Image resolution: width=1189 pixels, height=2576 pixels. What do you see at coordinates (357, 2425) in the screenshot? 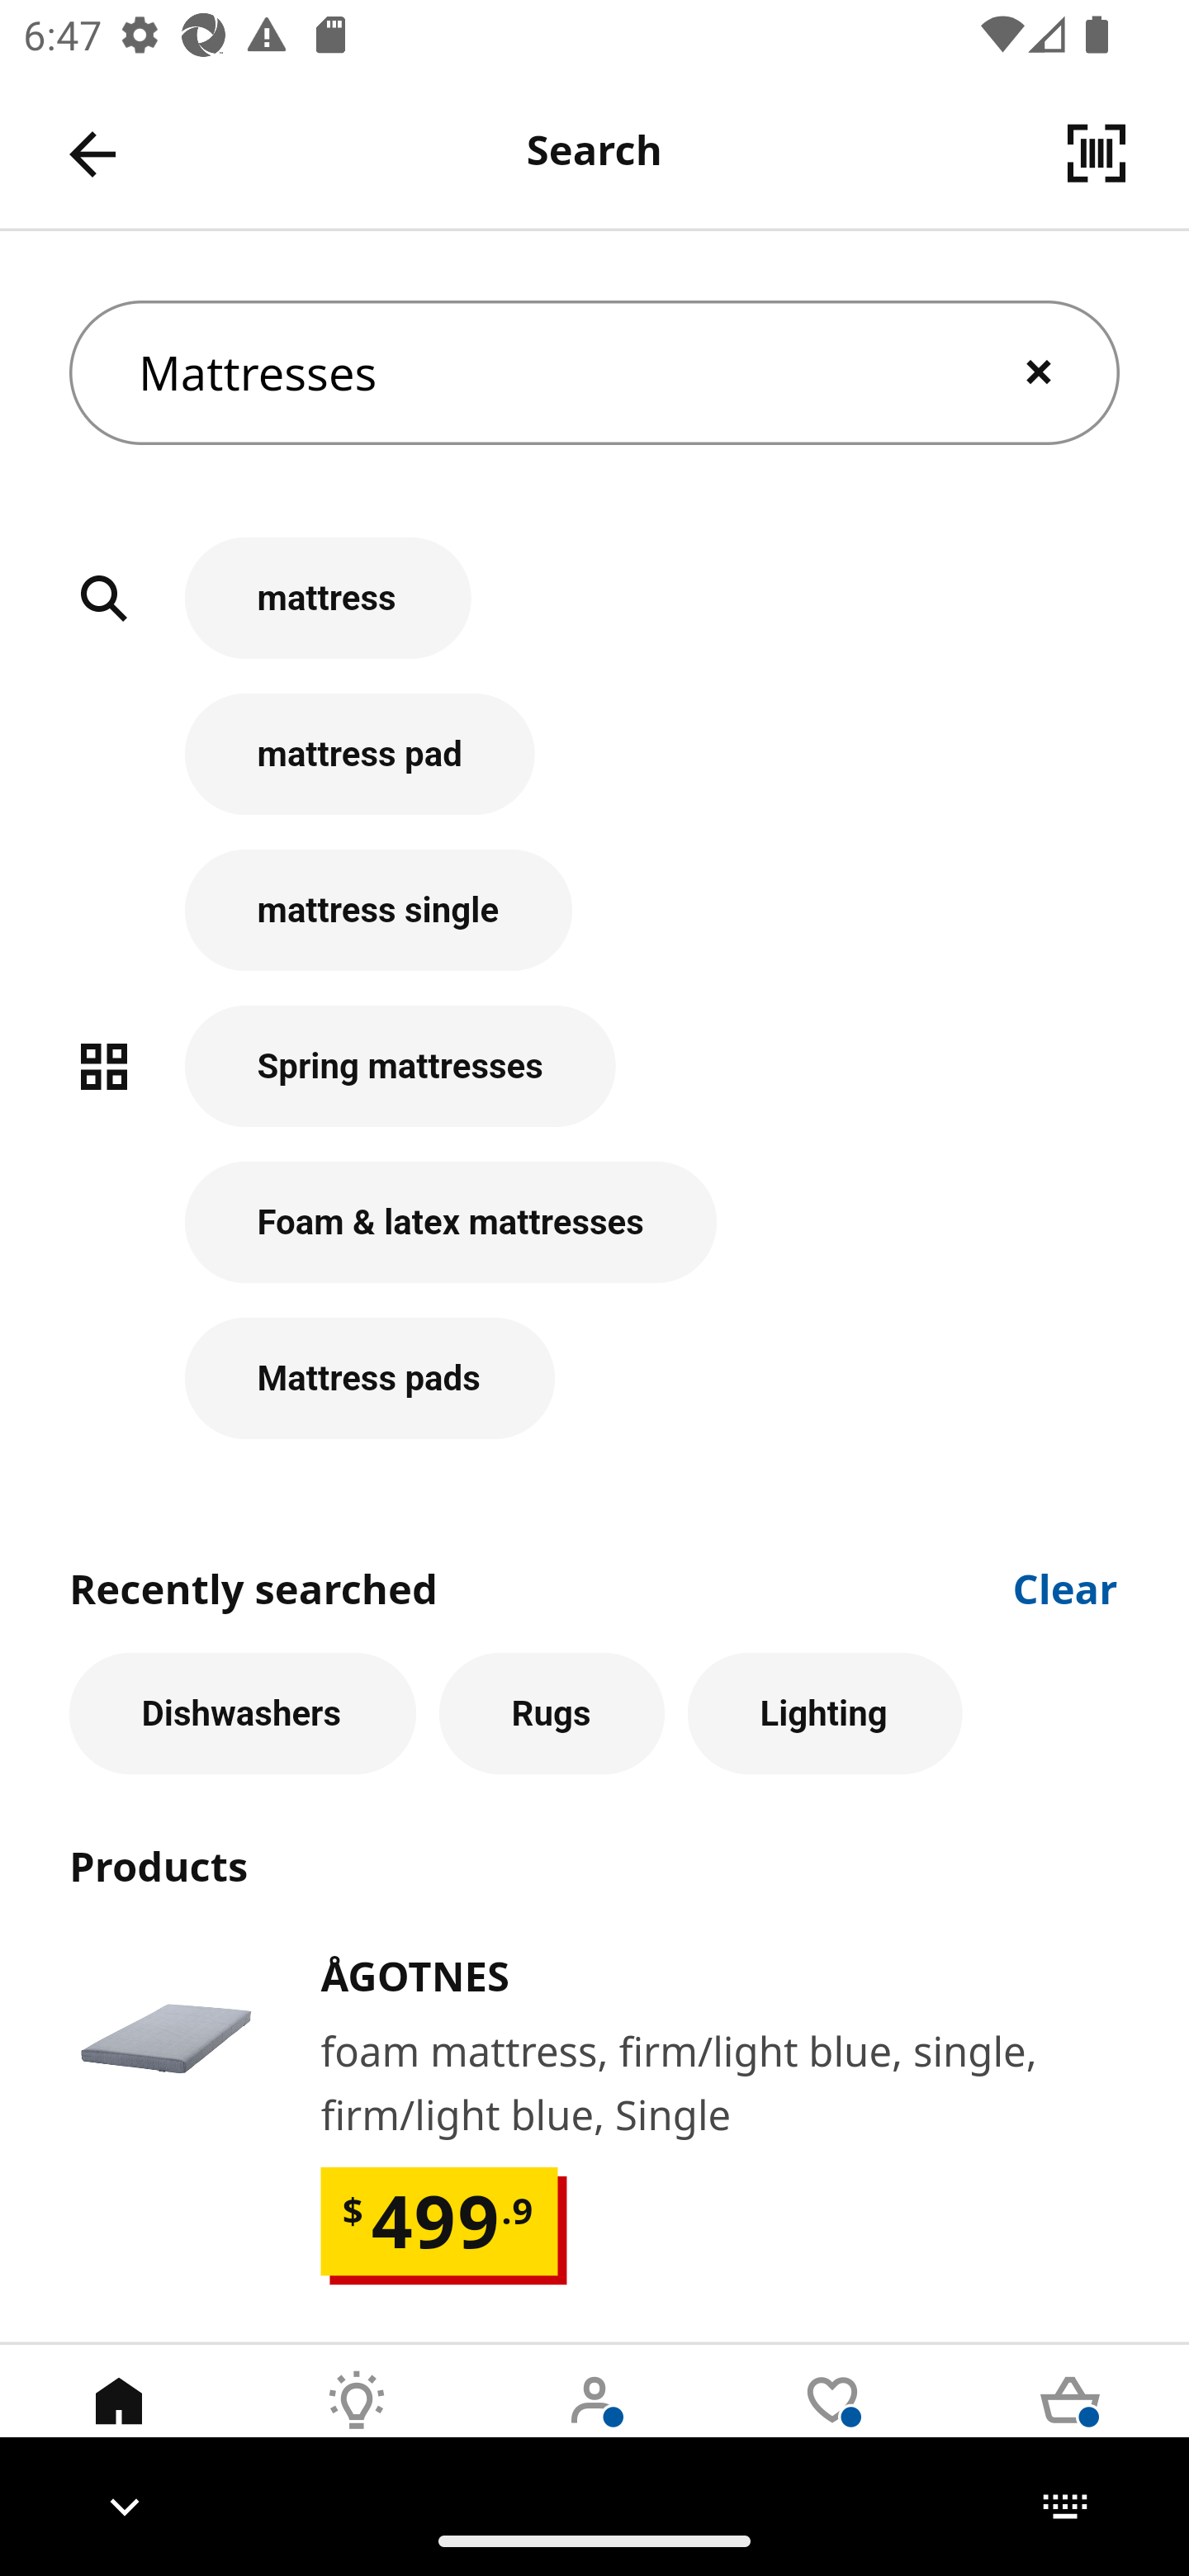
I see `Inspirations
Tab 2 of 5` at bounding box center [357, 2425].